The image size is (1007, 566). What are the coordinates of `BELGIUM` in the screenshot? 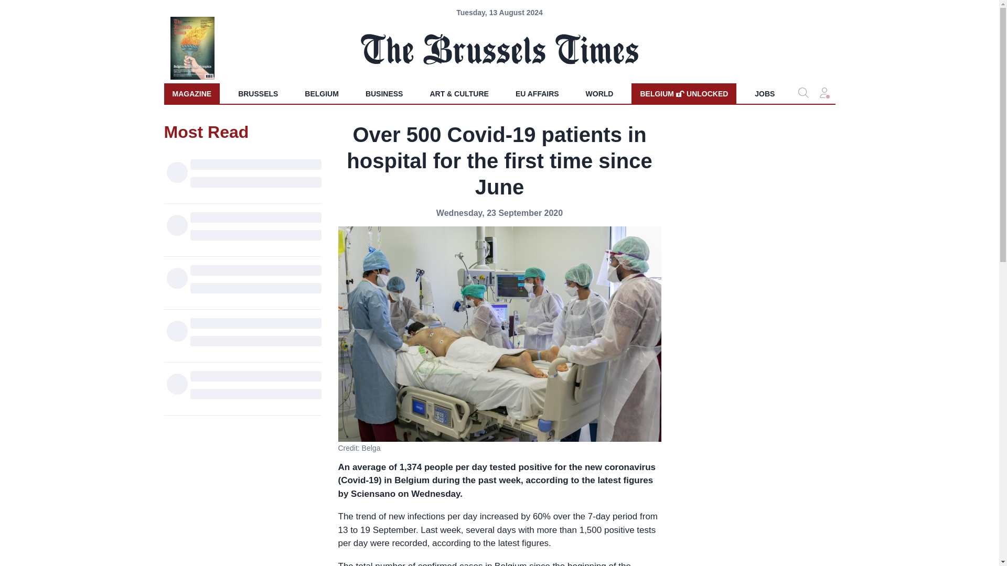 It's located at (322, 93).